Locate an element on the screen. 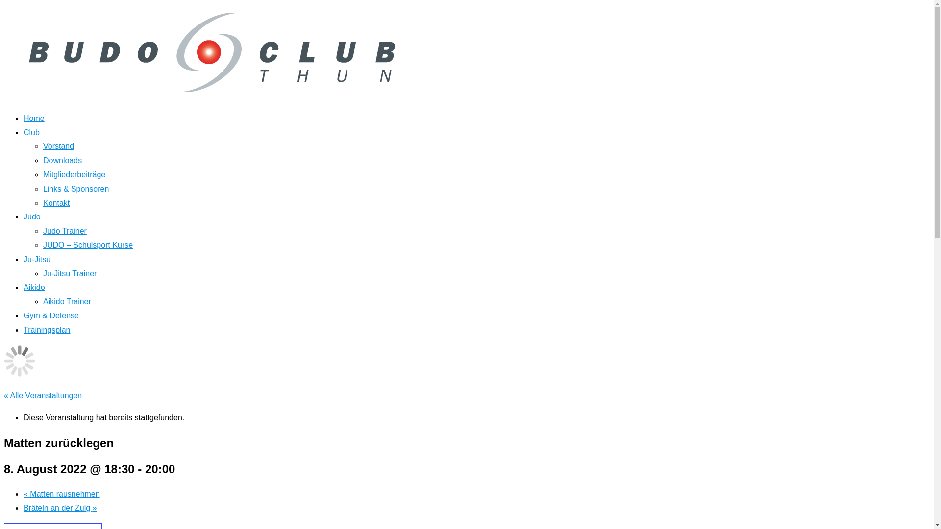  Ju-Jitsu is located at coordinates (37, 260).